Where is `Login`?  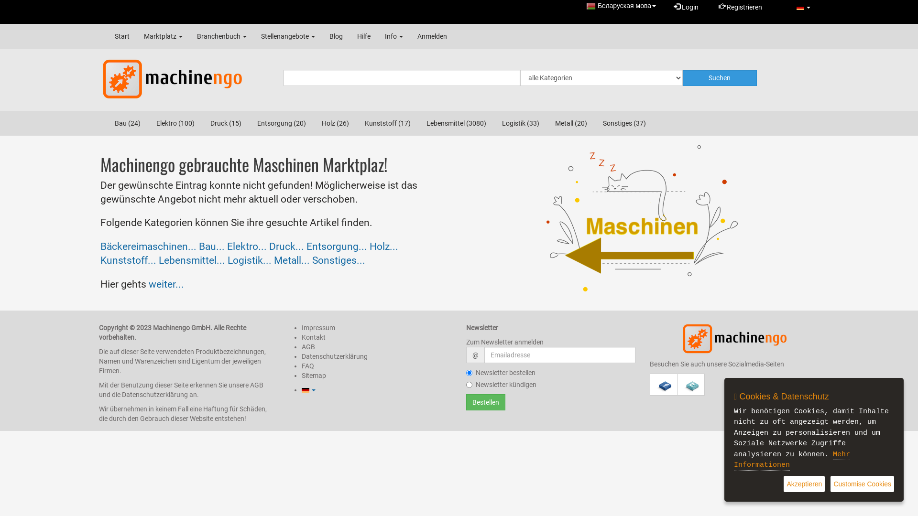
Login is located at coordinates (686, 7).